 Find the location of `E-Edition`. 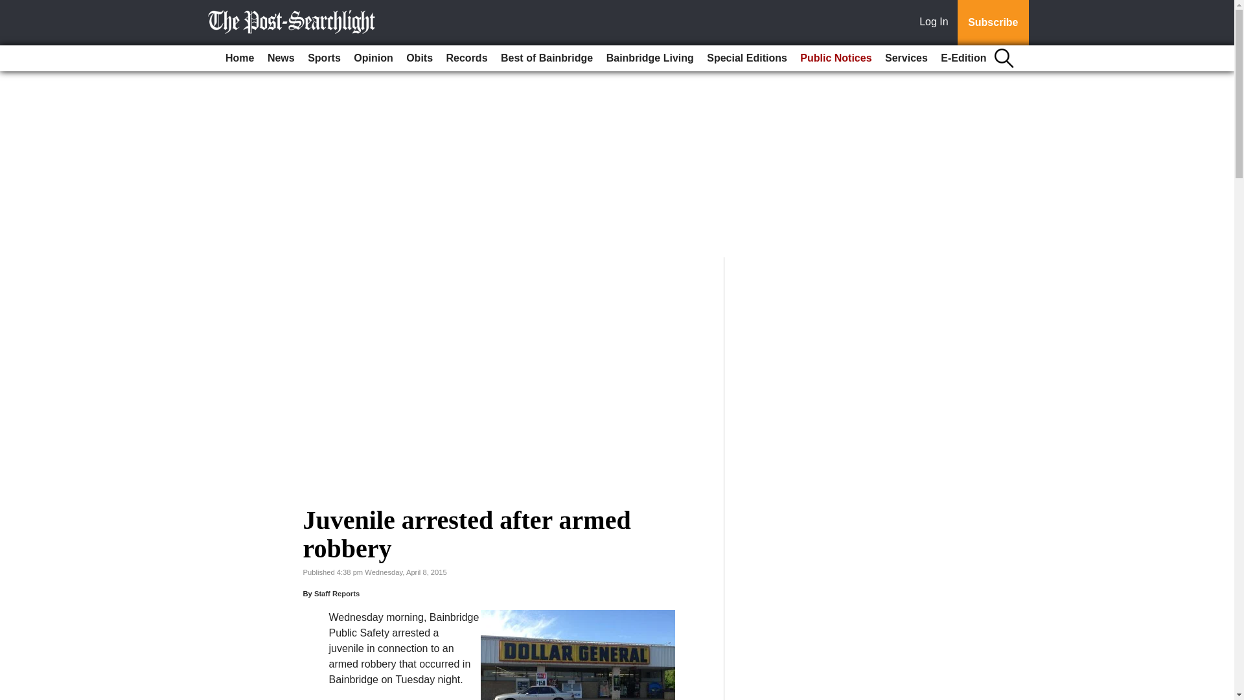

E-Edition is located at coordinates (963, 58).